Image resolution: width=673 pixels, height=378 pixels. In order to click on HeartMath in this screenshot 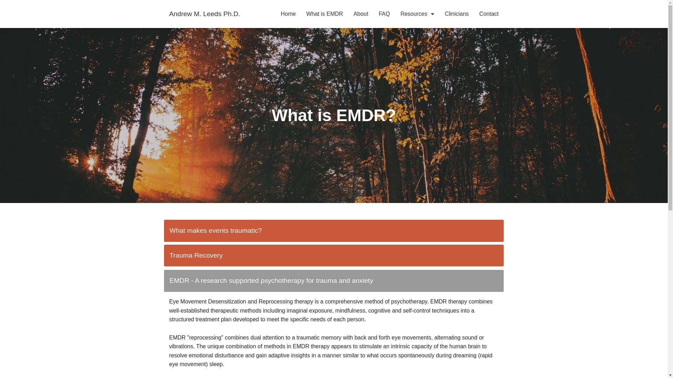, I will do `click(417, 67)`.